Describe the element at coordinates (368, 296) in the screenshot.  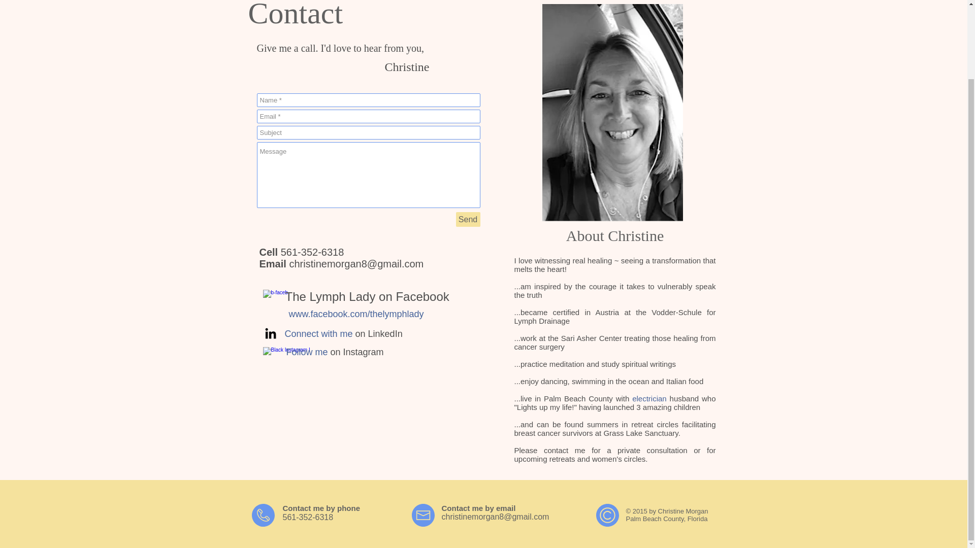
I see `The Lymph Lady on Facebook` at that location.